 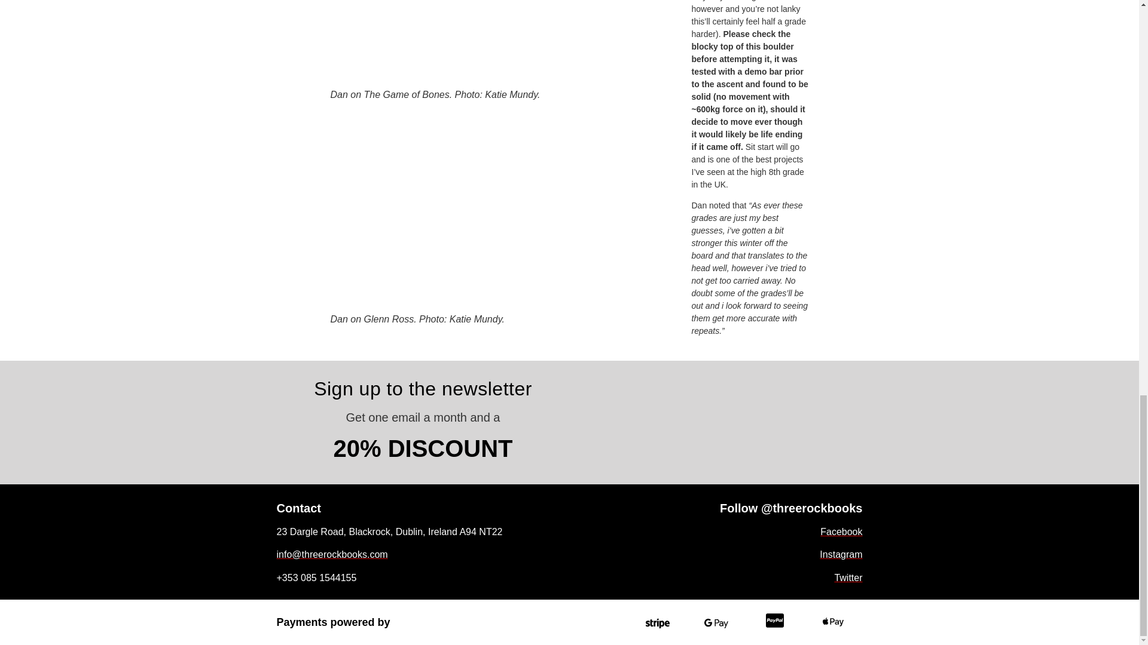 I want to click on dan3, so click(x=505, y=44).